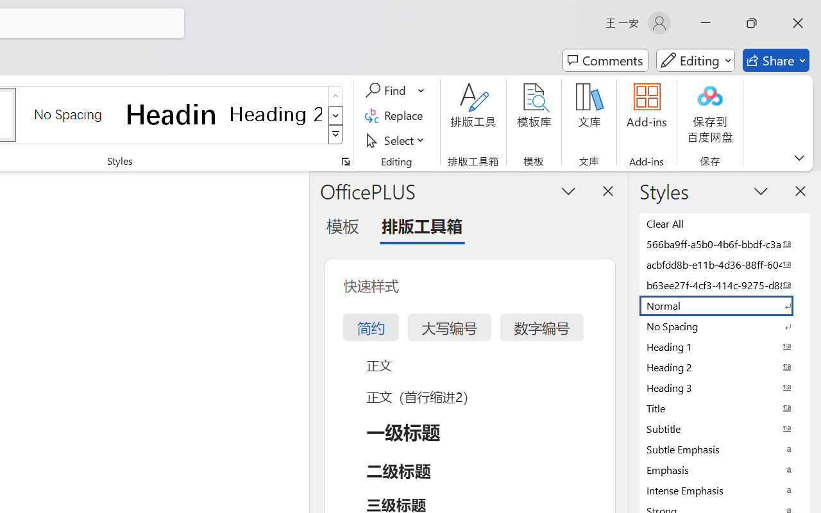  I want to click on Heading 2, so click(276, 114).